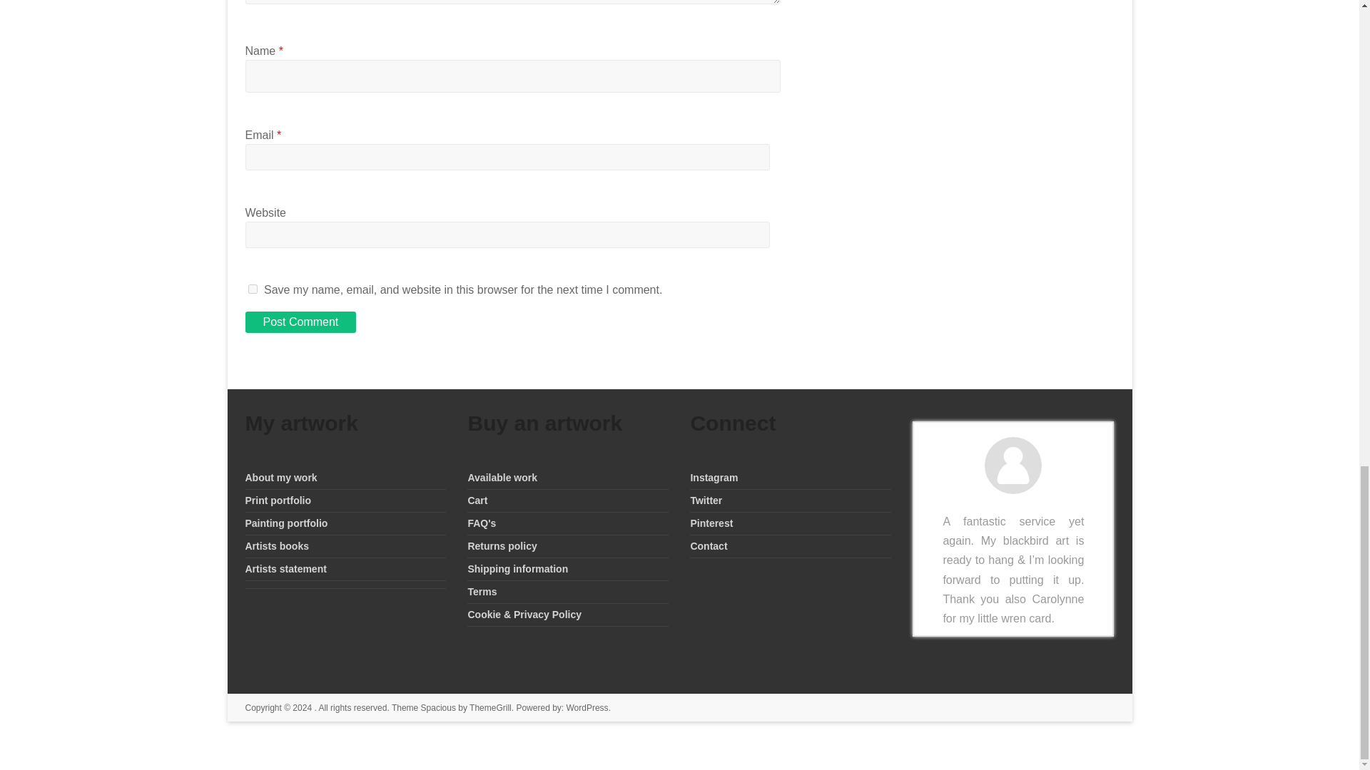 The height and width of the screenshot is (770, 1370). I want to click on yes, so click(253, 288).